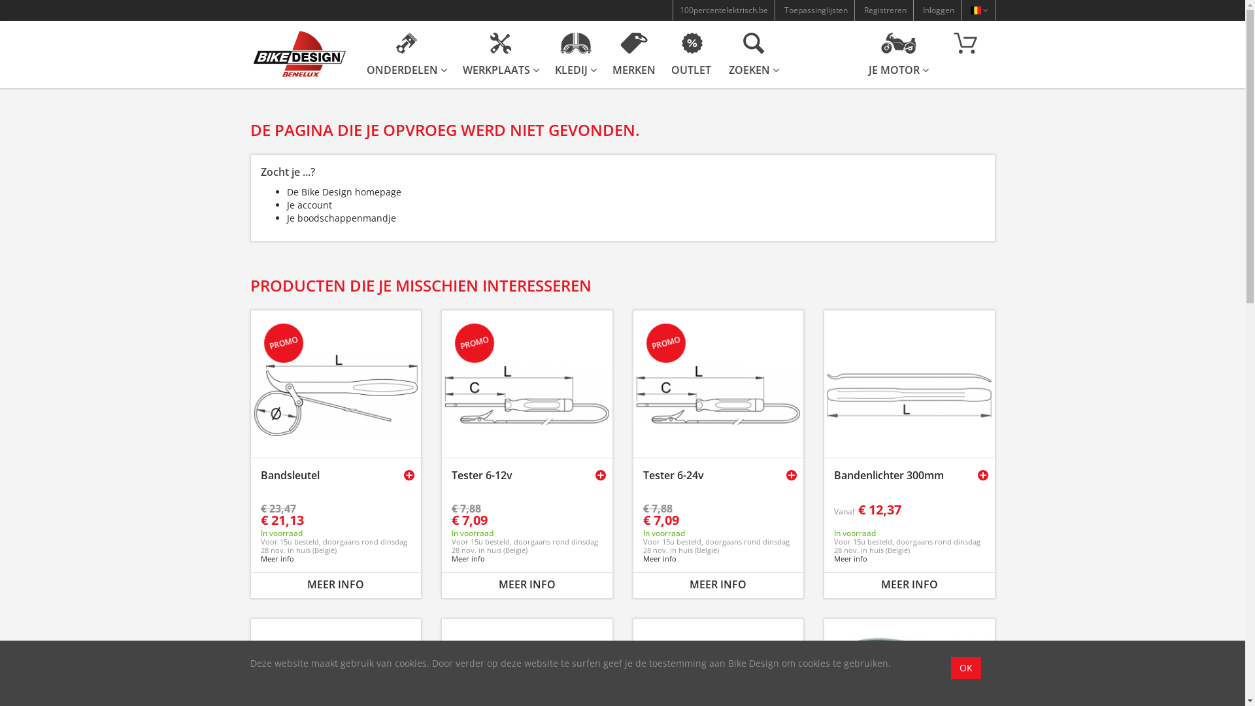 This screenshot has height=706, width=1255. I want to click on OK, so click(966, 668).